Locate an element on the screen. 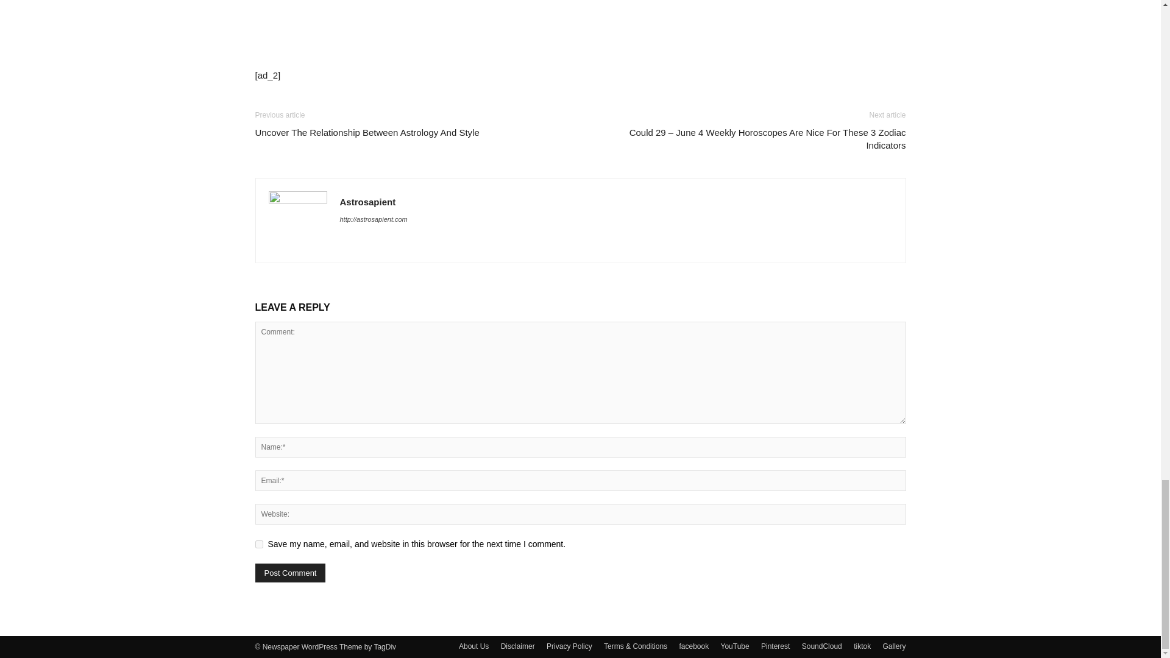  yes is located at coordinates (258, 543).